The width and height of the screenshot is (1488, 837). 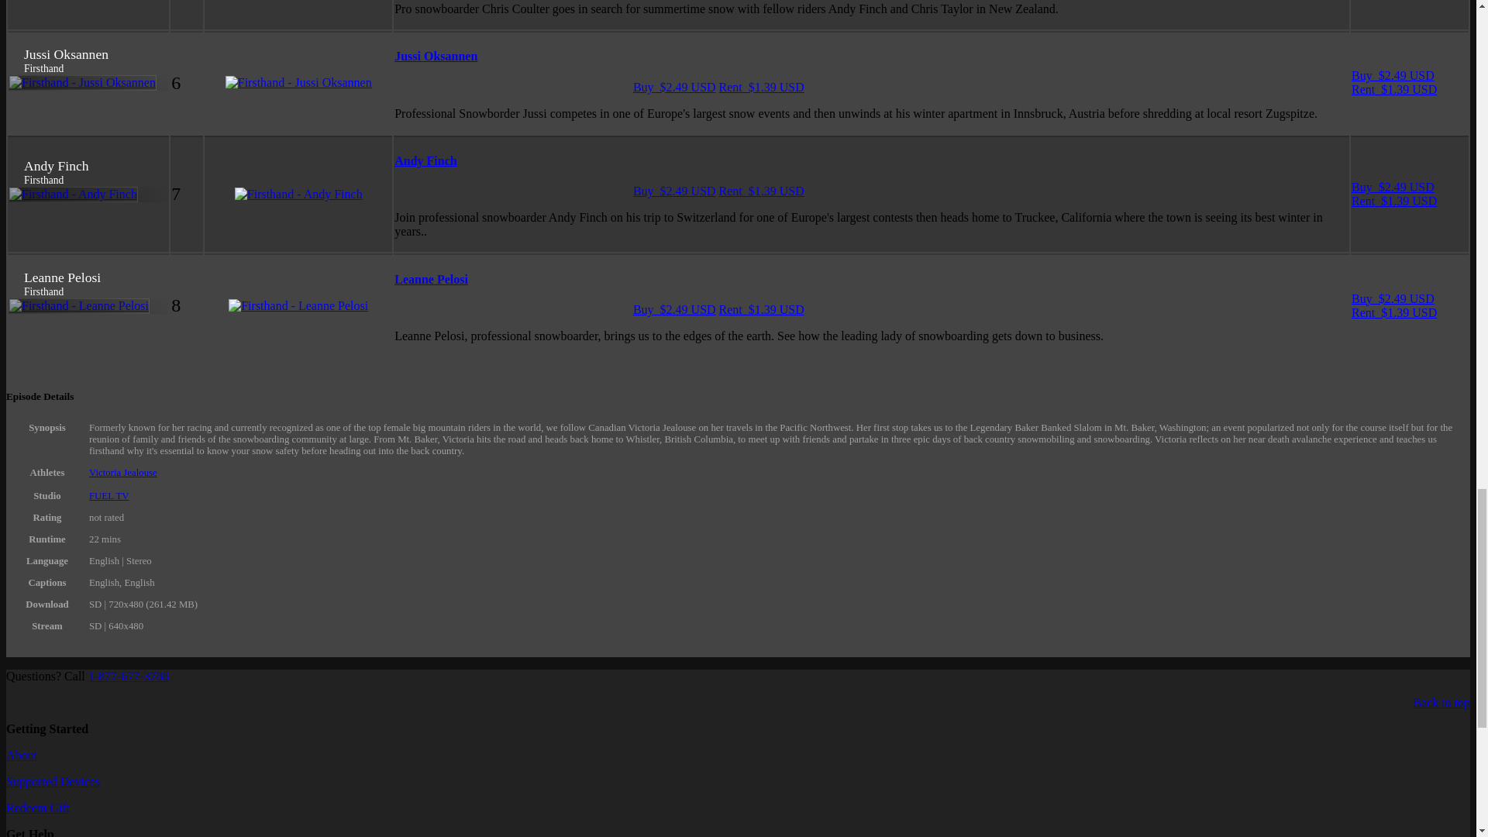 I want to click on Jussi Oksannen , so click(x=436, y=56).